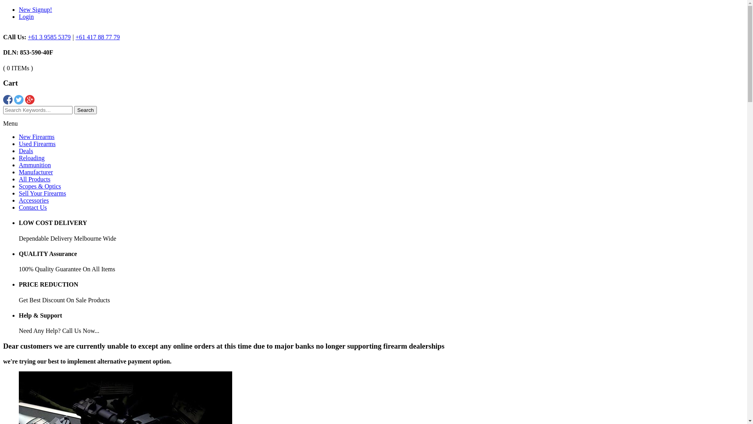  What do you see at coordinates (35, 179) in the screenshot?
I see `All Products` at bounding box center [35, 179].